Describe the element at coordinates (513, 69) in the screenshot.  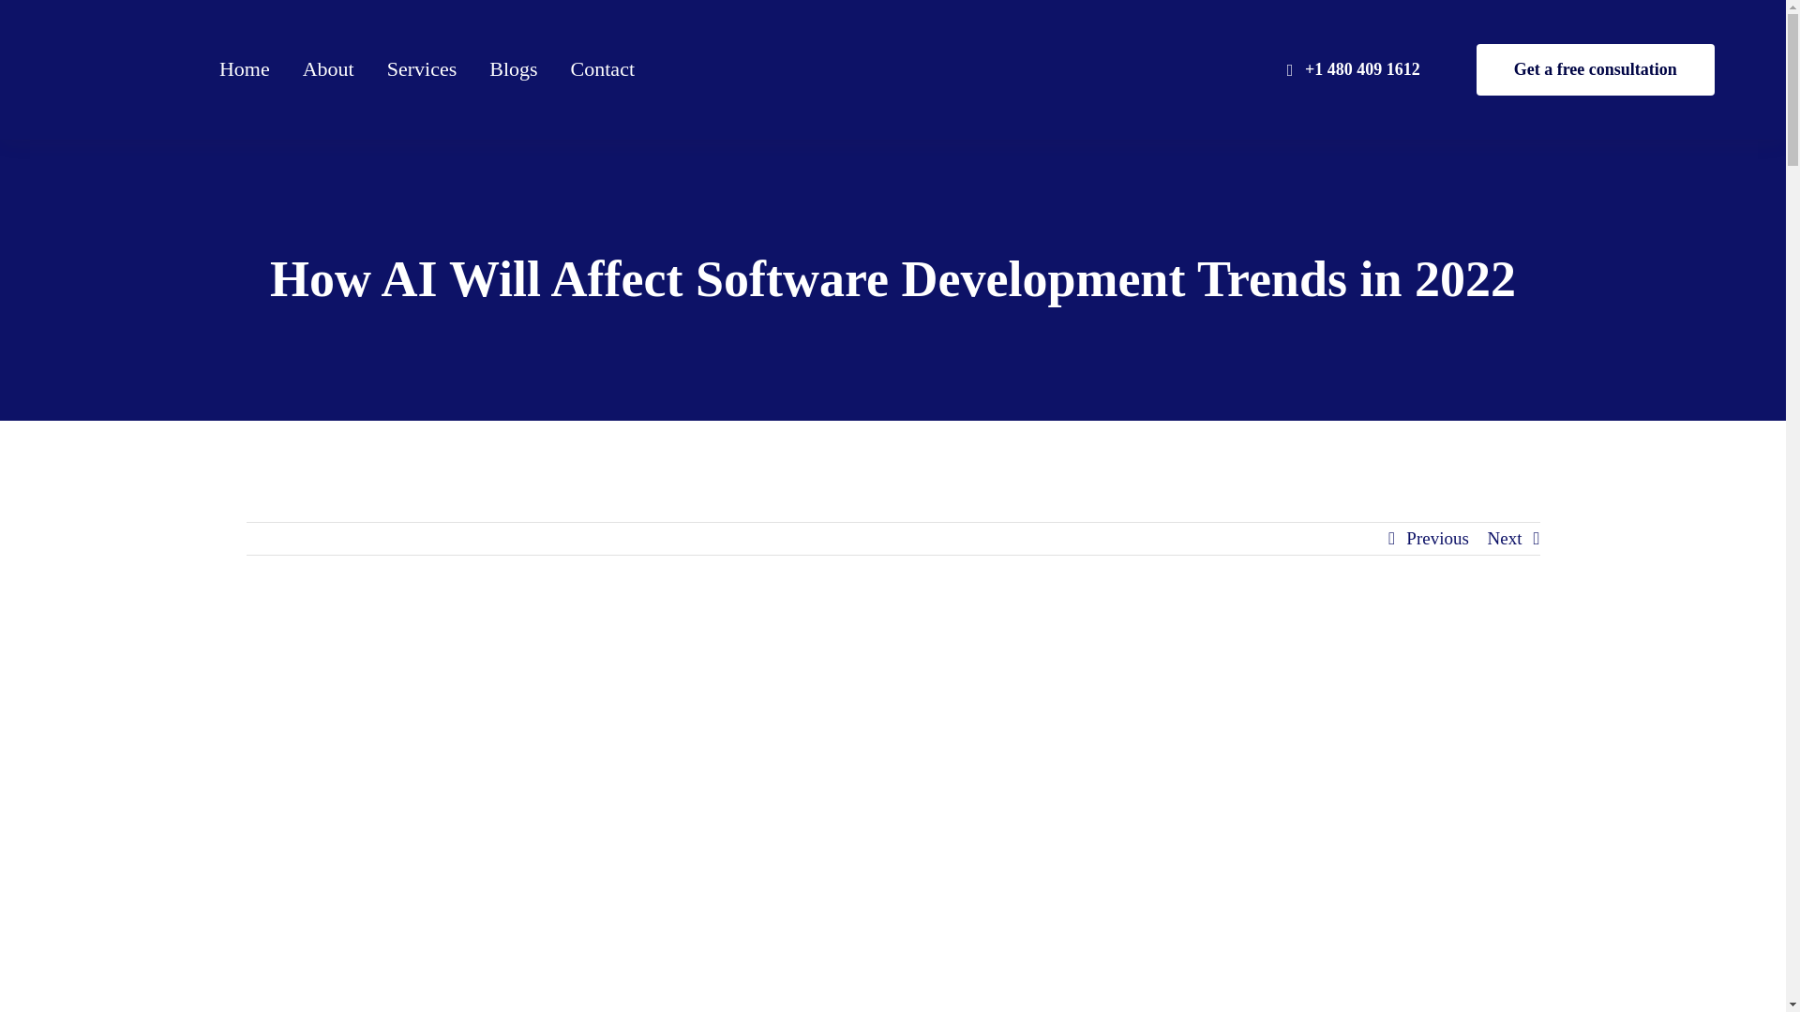
I see `Blogs` at that location.